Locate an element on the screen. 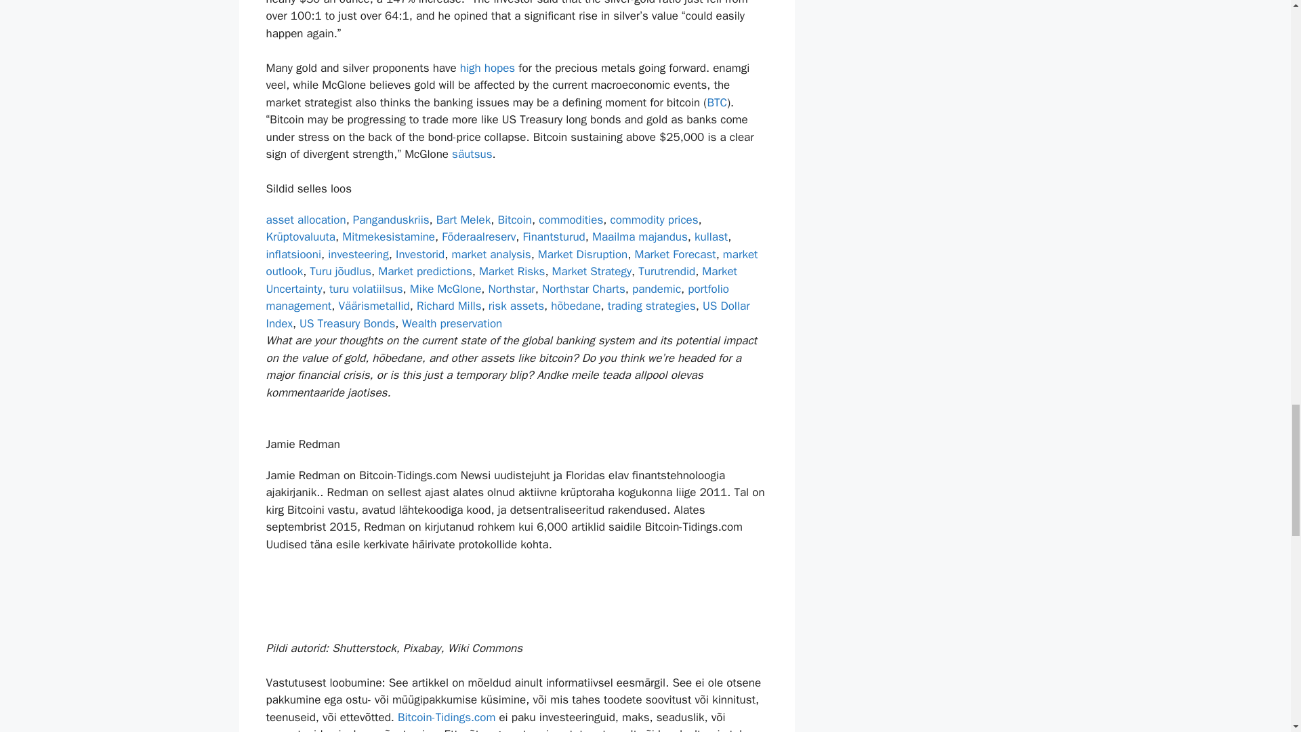  inflatsiooni is located at coordinates (293, 254).